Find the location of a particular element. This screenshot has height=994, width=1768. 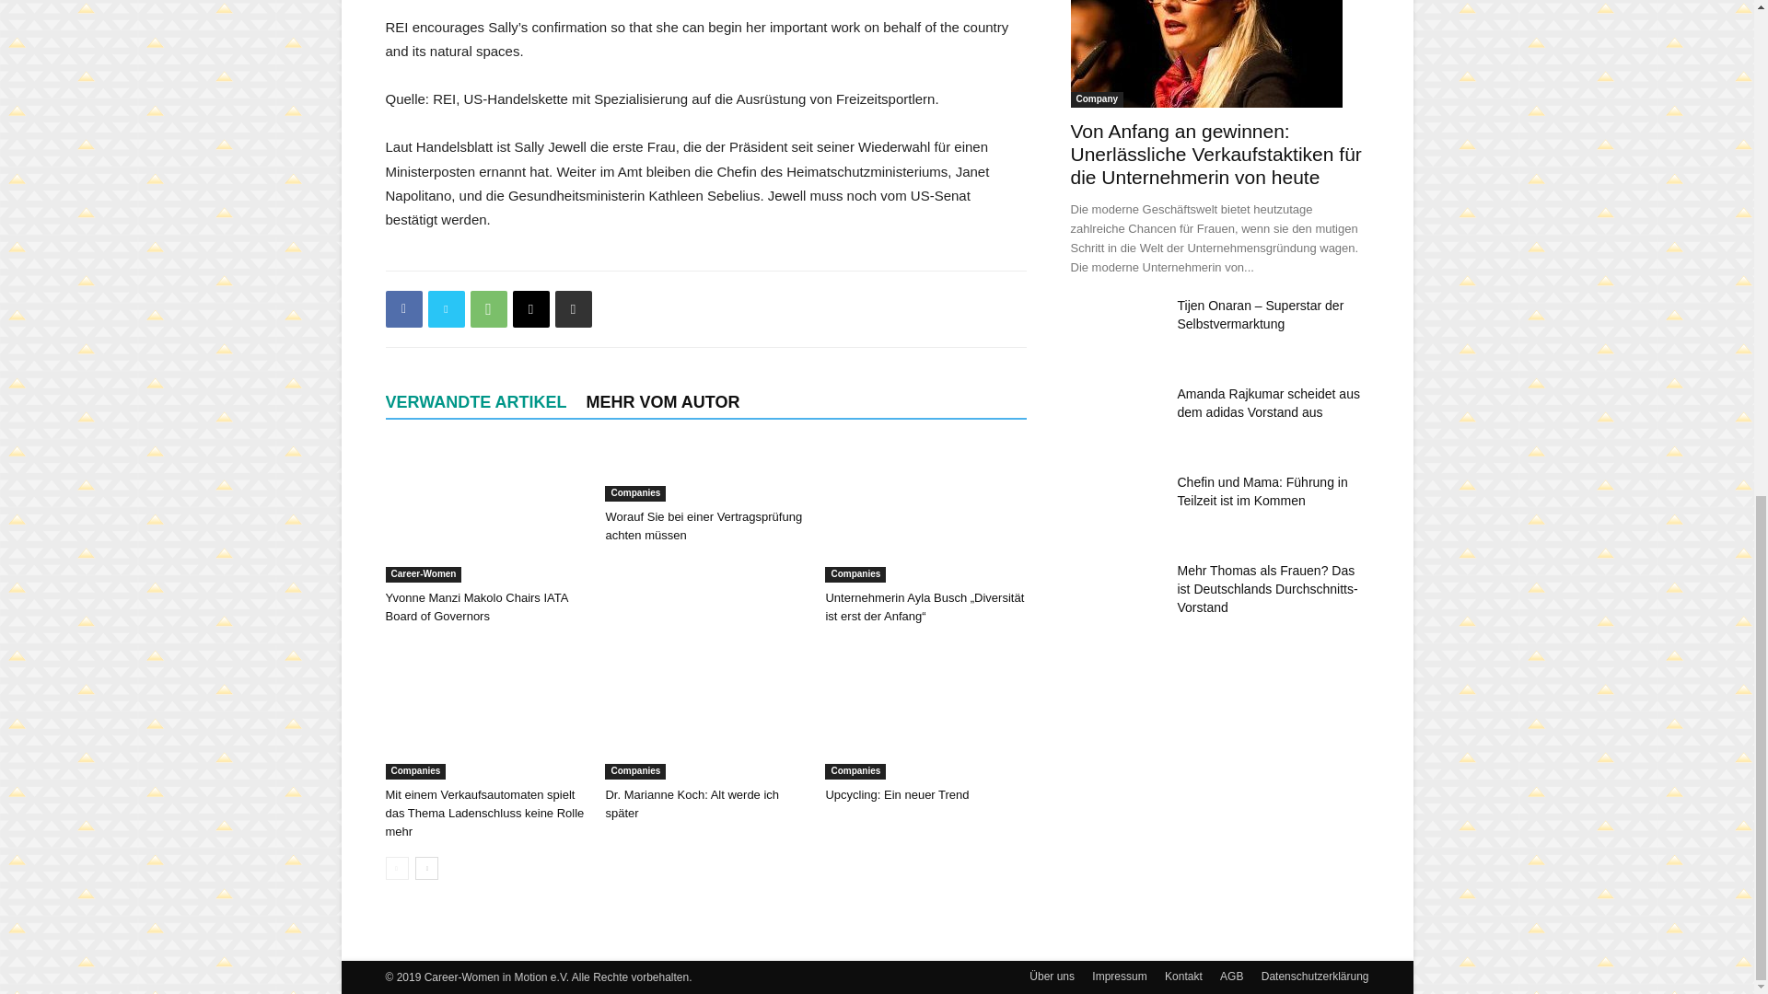

Email is located at coordinates (530, 309).